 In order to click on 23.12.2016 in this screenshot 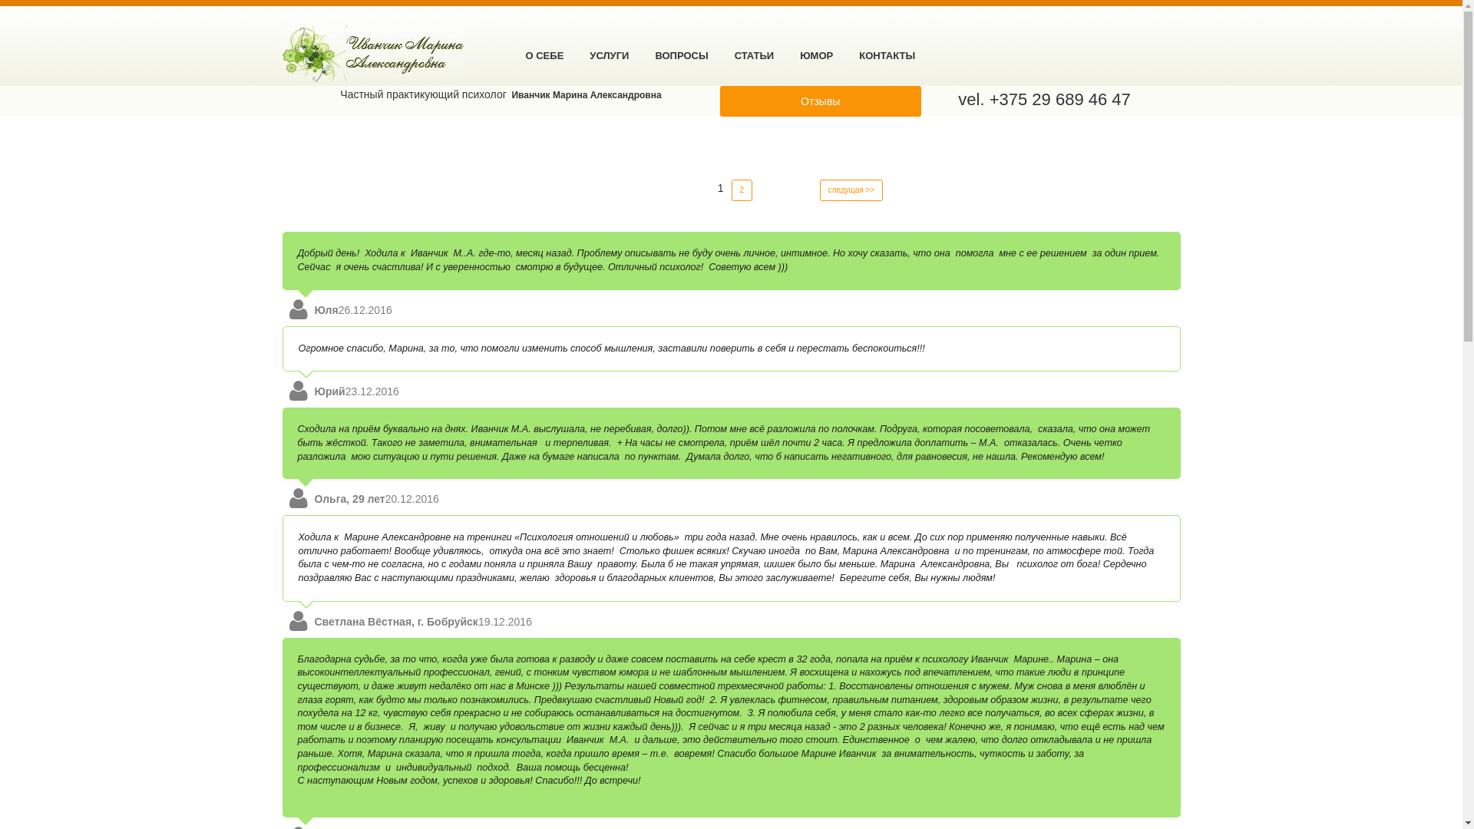, I will do `click(372, 391)`.